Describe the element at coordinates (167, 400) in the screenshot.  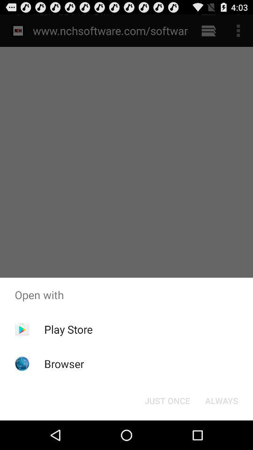
I see `open just once` at that location.